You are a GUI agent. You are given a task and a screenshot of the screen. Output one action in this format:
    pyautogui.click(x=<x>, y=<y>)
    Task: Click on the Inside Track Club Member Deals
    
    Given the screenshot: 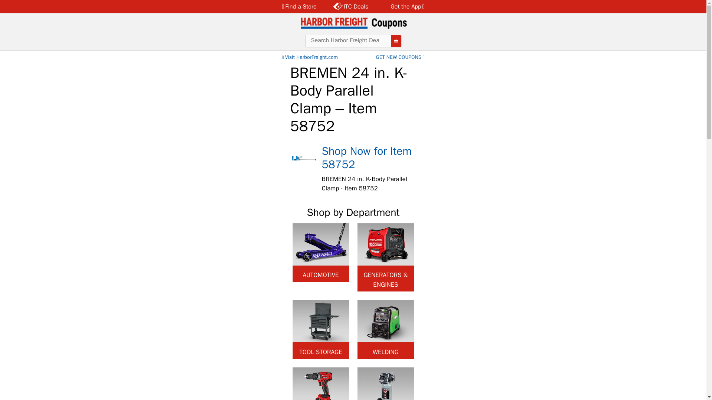 What is the action you would take?
    pyautogui.click(x=350, y=7)
    